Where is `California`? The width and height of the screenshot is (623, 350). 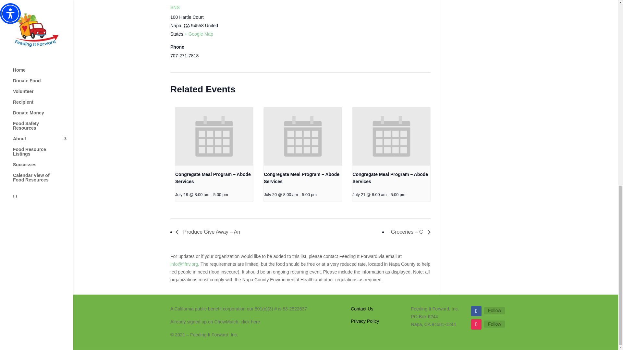 California is located at coordinates (187, 26).